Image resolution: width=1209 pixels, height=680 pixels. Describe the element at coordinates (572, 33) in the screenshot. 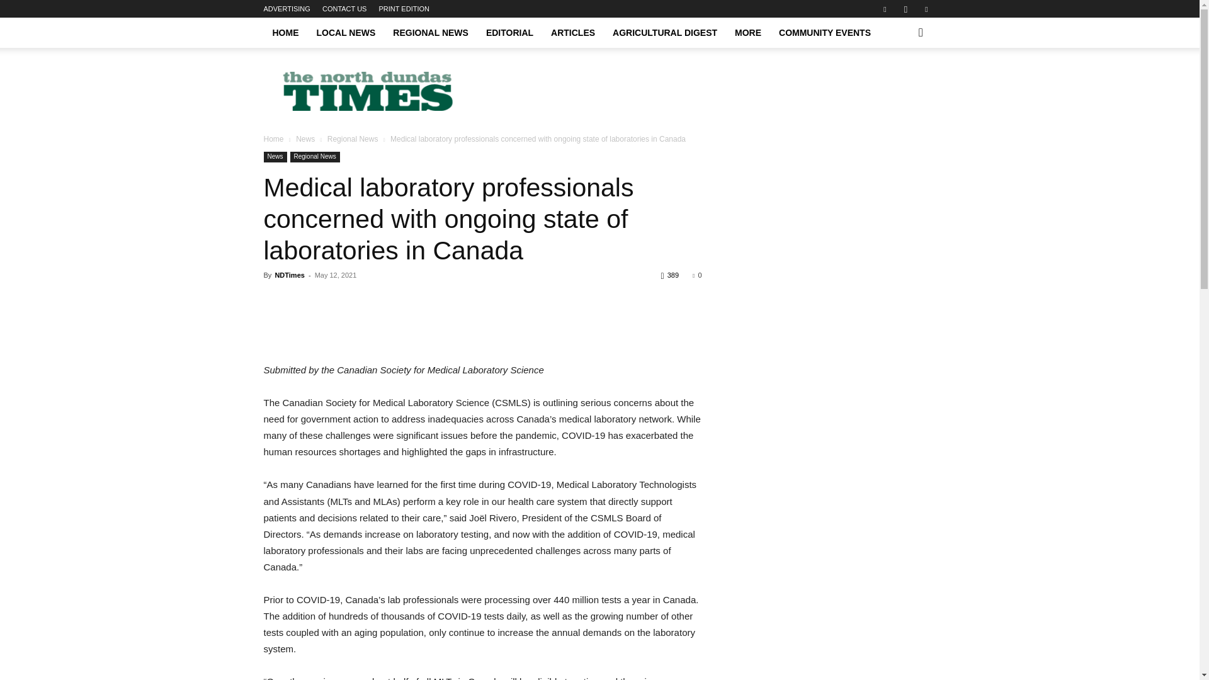

I see `ARTICLES` at that location.